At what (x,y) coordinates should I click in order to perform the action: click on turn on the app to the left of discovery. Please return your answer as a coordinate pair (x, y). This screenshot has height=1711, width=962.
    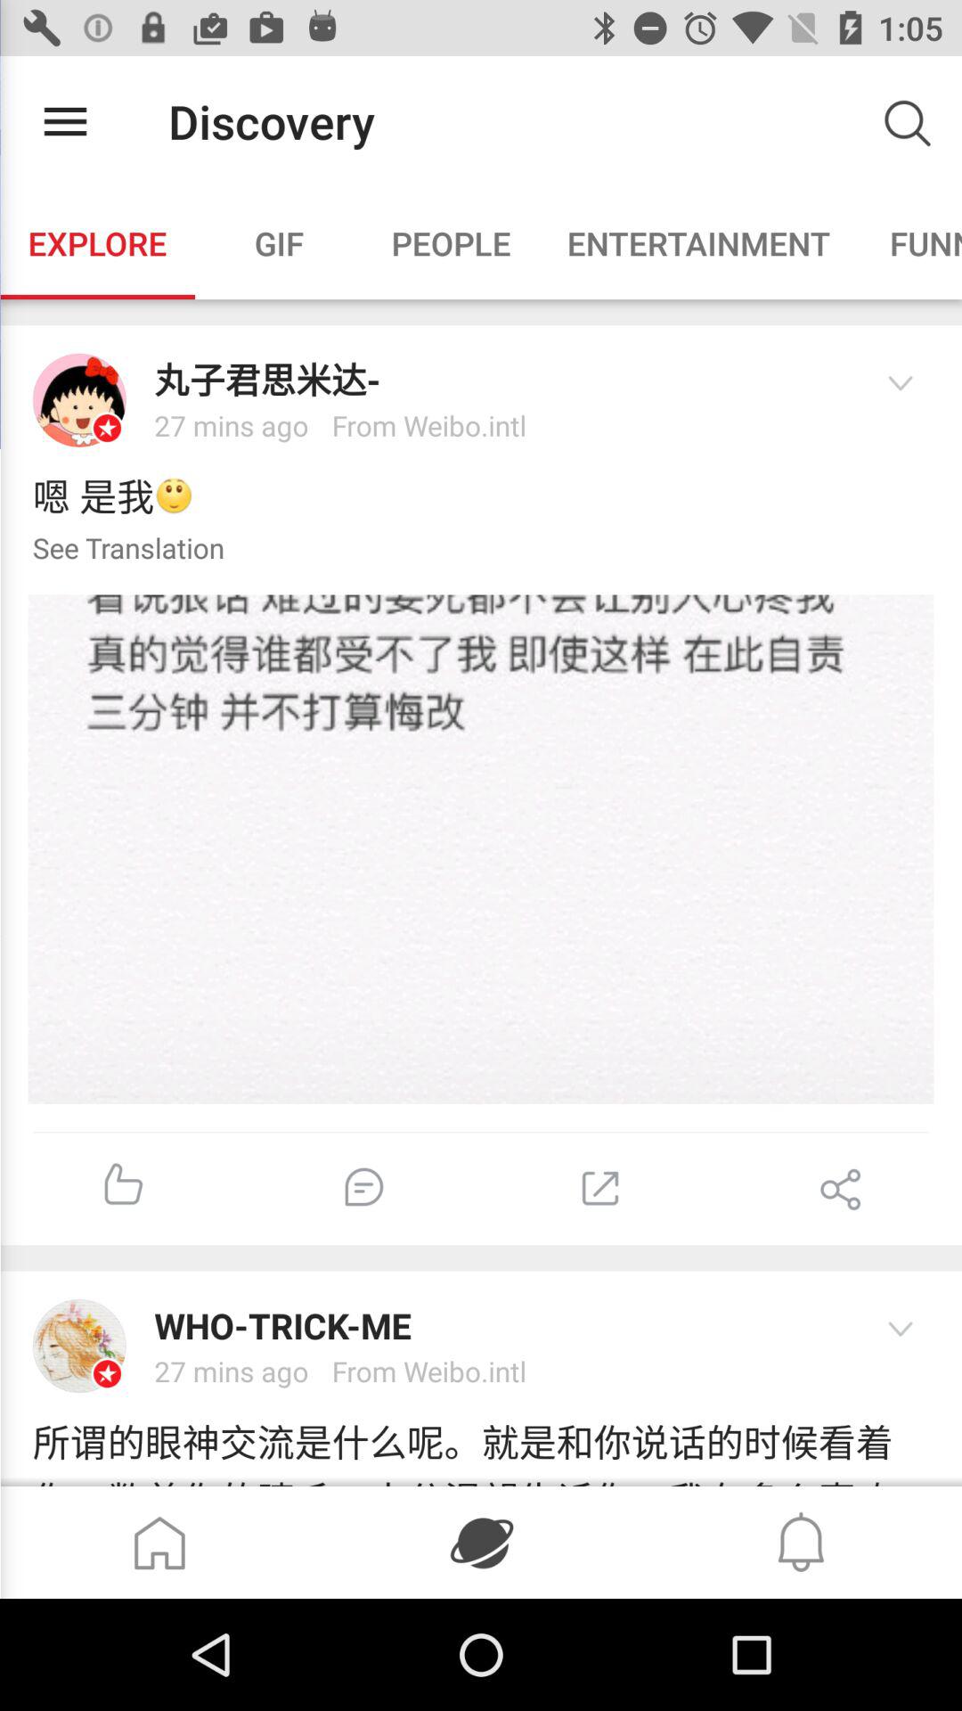
    Looking at the image, I should click on (65, 121).